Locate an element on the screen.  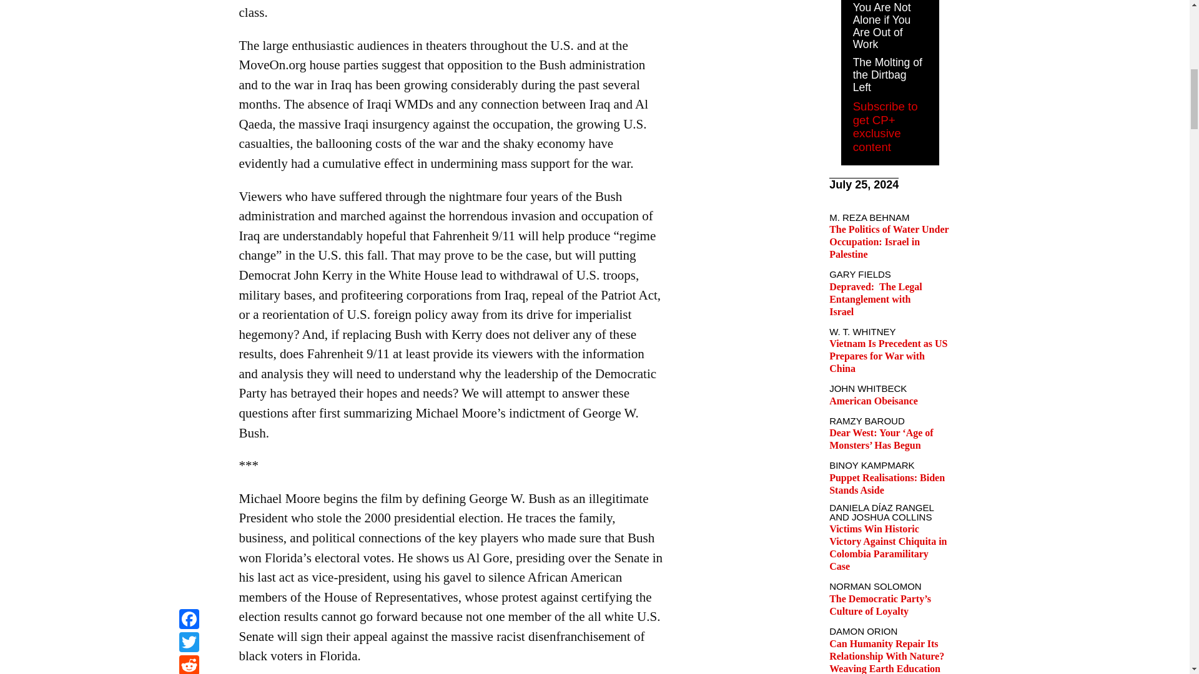
Email is located at coordinates (189, 16).